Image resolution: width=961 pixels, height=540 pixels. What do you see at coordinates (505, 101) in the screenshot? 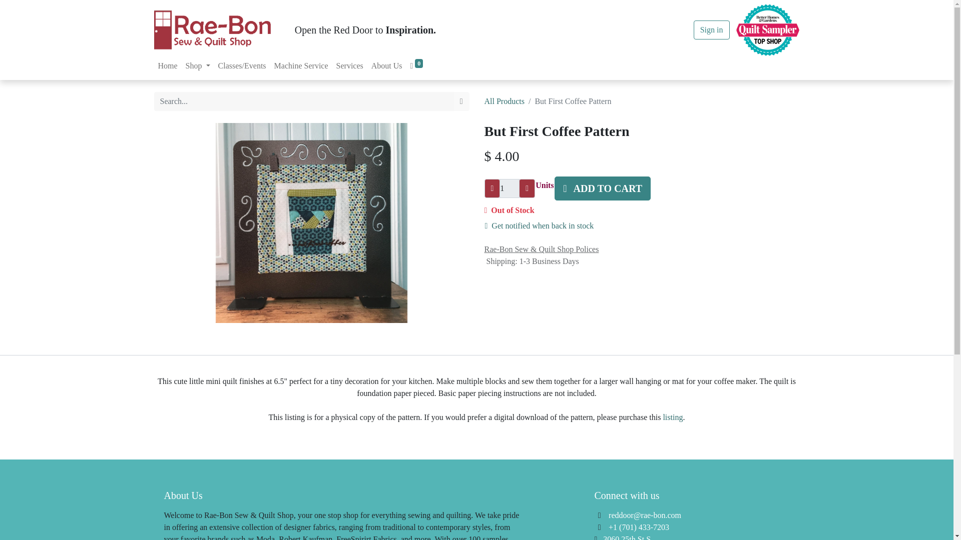
I see `All Products` at bounding box center [505, 101].